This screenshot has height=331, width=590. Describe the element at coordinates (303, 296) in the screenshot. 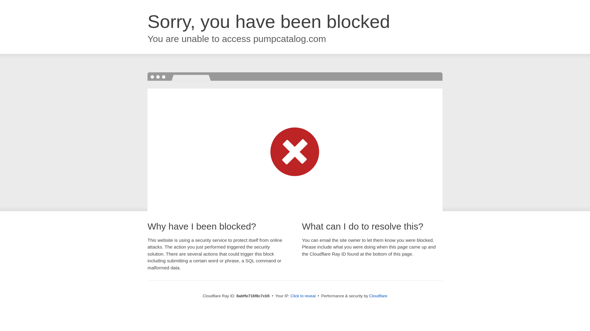

I see `Click to reveal` at that location.